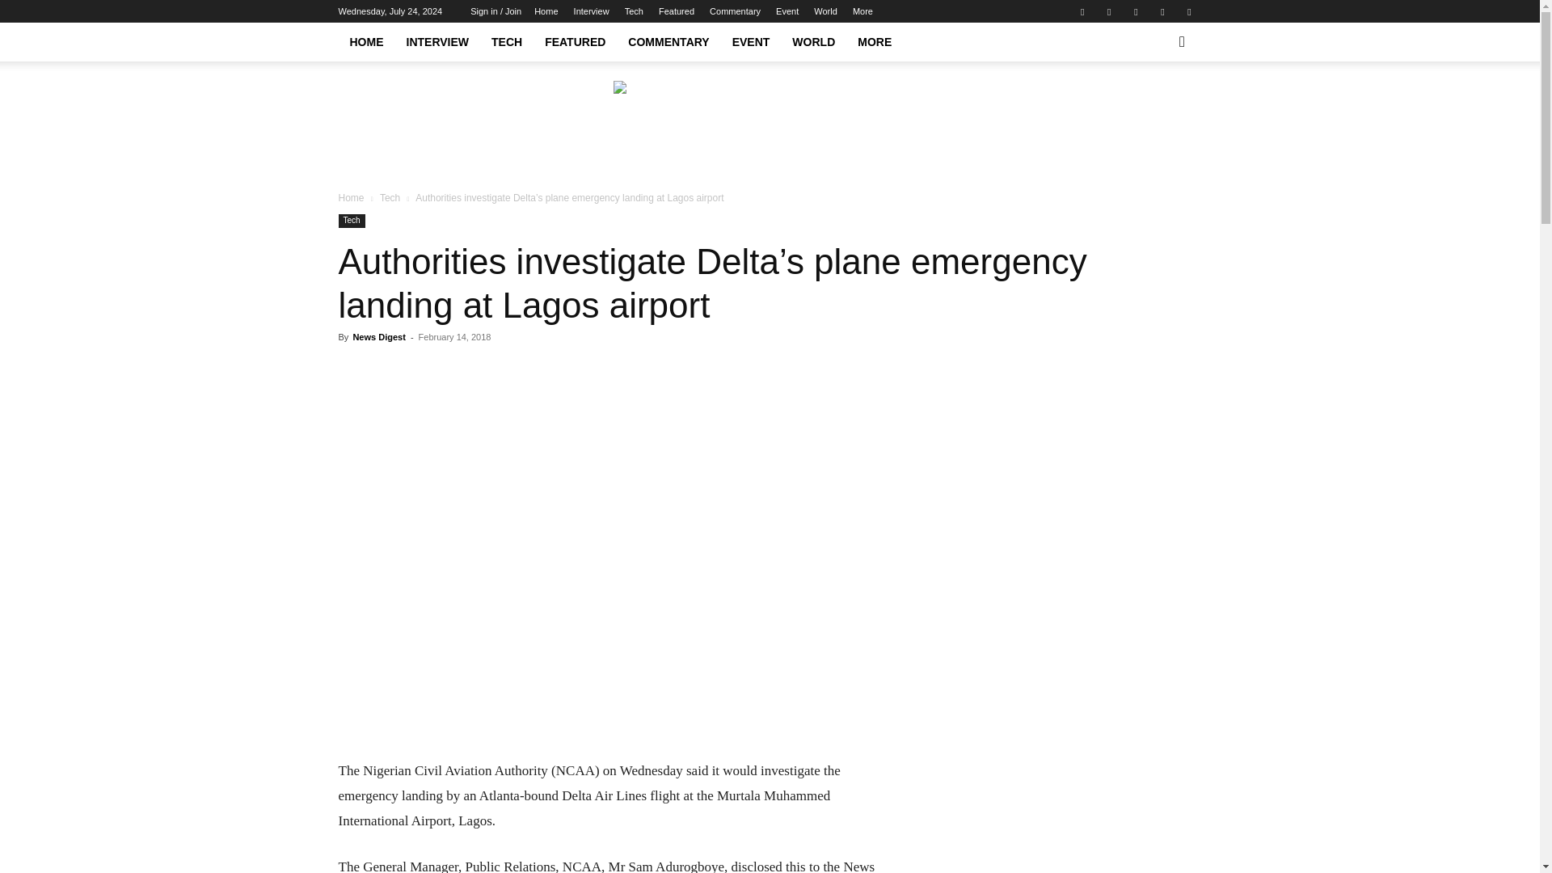  Describe the element at coordinates (862, 11) in the screenshot. I see `More` at that location.